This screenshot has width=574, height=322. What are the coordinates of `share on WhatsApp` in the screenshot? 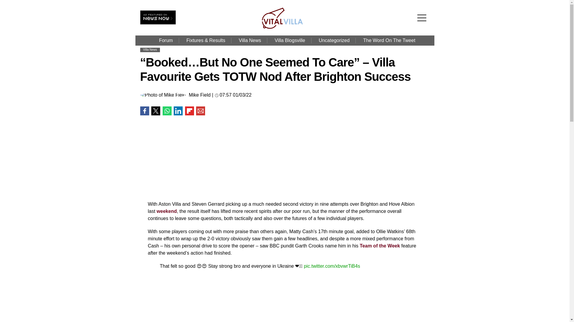 It's located at (167, 111).